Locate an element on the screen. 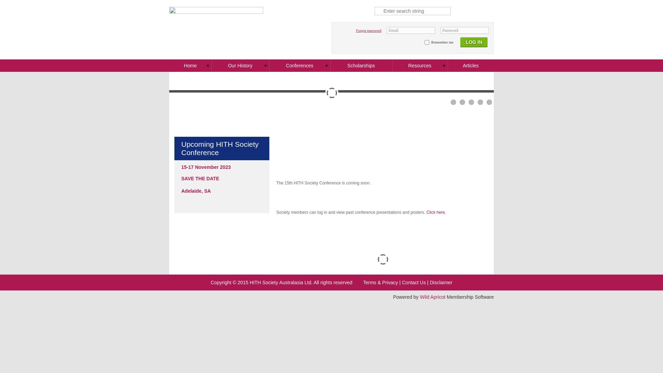 The image size is (663, 373). Home is located at coordinates (190, 66).